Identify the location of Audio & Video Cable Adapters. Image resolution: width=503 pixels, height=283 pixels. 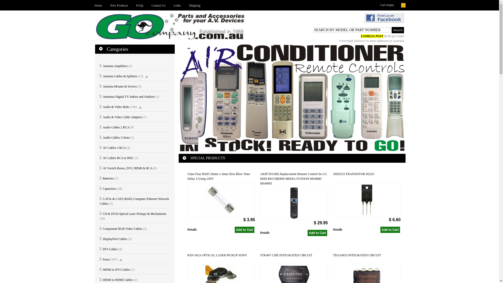
(121, 117).